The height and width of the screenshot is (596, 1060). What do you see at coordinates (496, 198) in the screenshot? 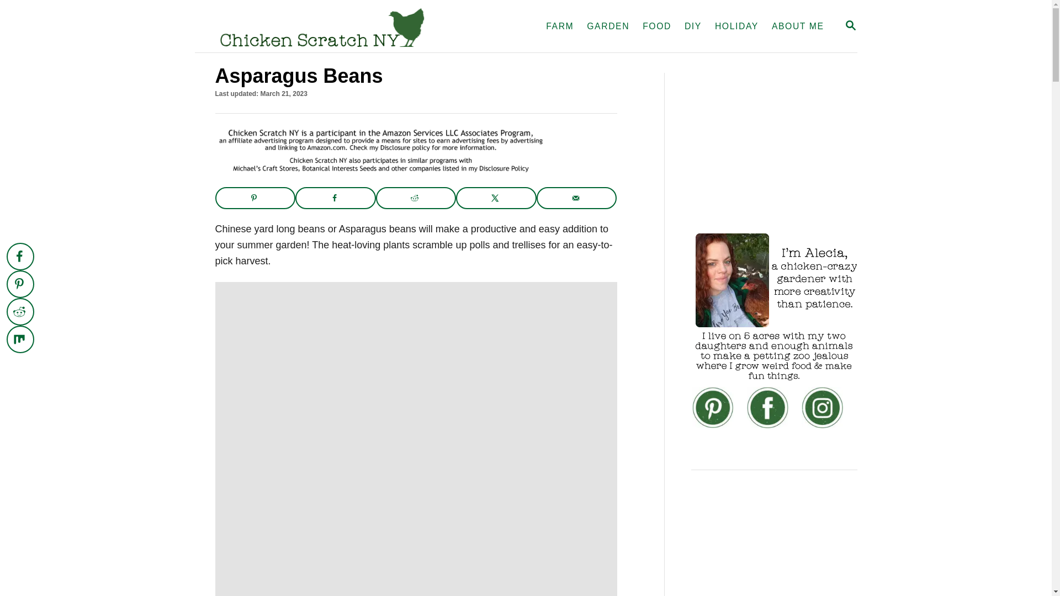
I see `Share on X` at bounding box center [496, 198].